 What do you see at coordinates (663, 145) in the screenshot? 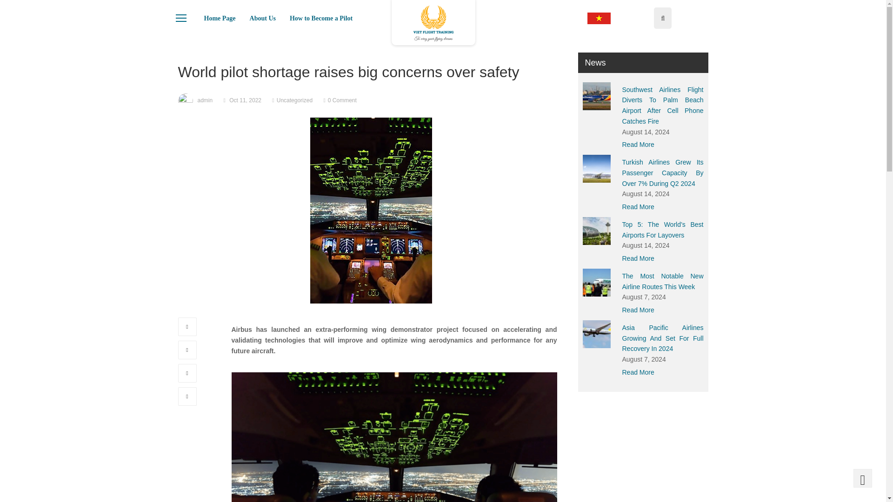
I see `Read More` at bounding box center [663, 145].